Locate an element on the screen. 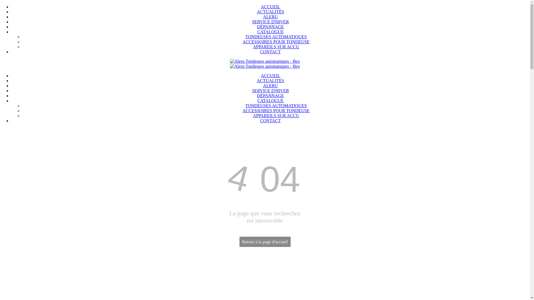  ACCESSOIRES POUR TONDEUSE is located at coordinates (276, 42).